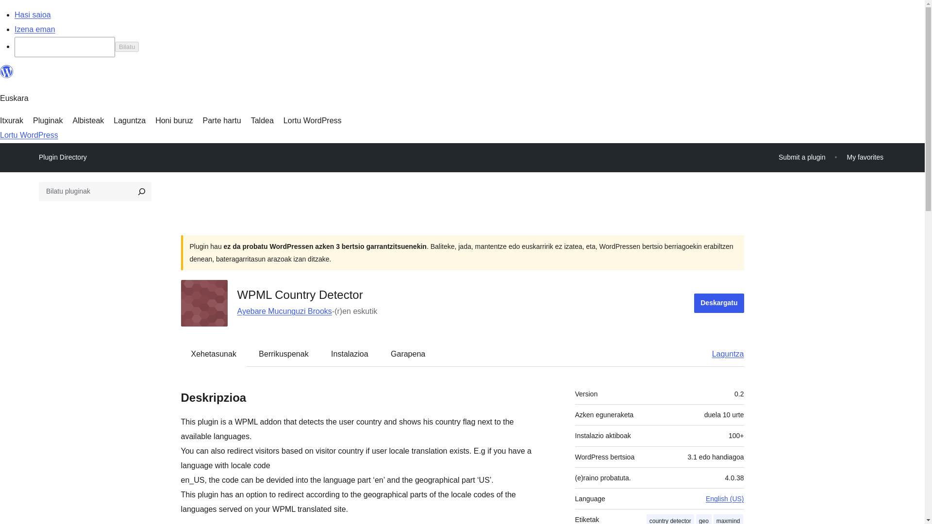  I want to click on Xehetasunak, so click(214, 353).